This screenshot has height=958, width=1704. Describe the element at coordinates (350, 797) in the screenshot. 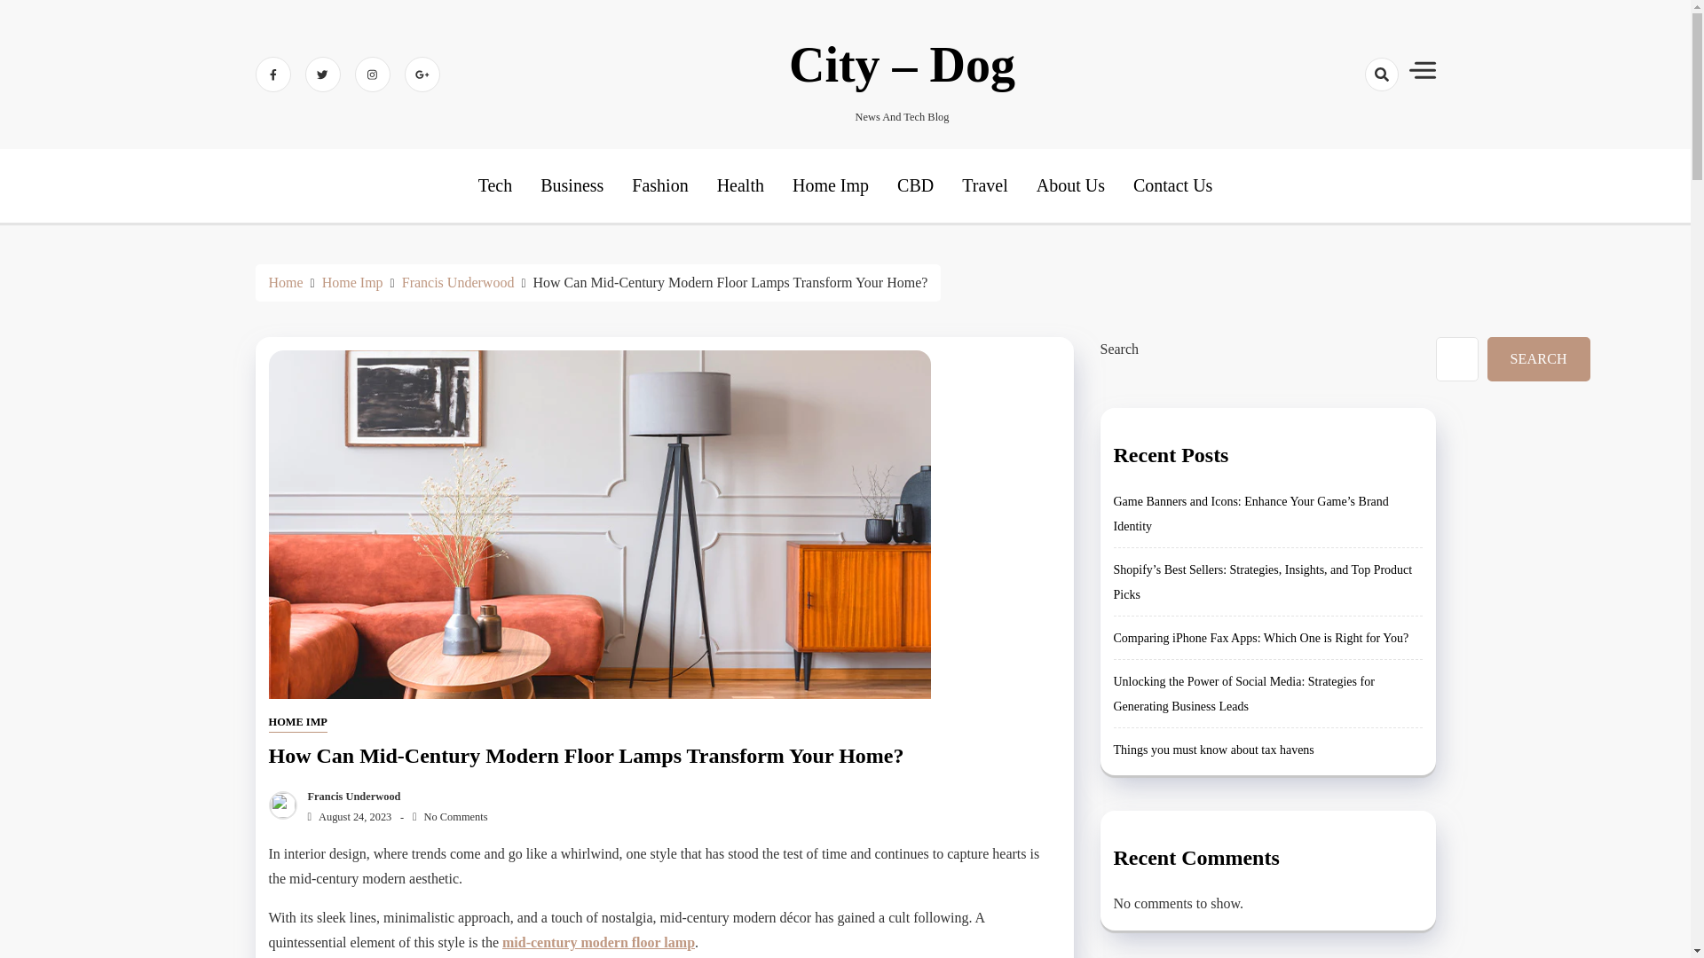

I see `Francis Underwood` at that location.